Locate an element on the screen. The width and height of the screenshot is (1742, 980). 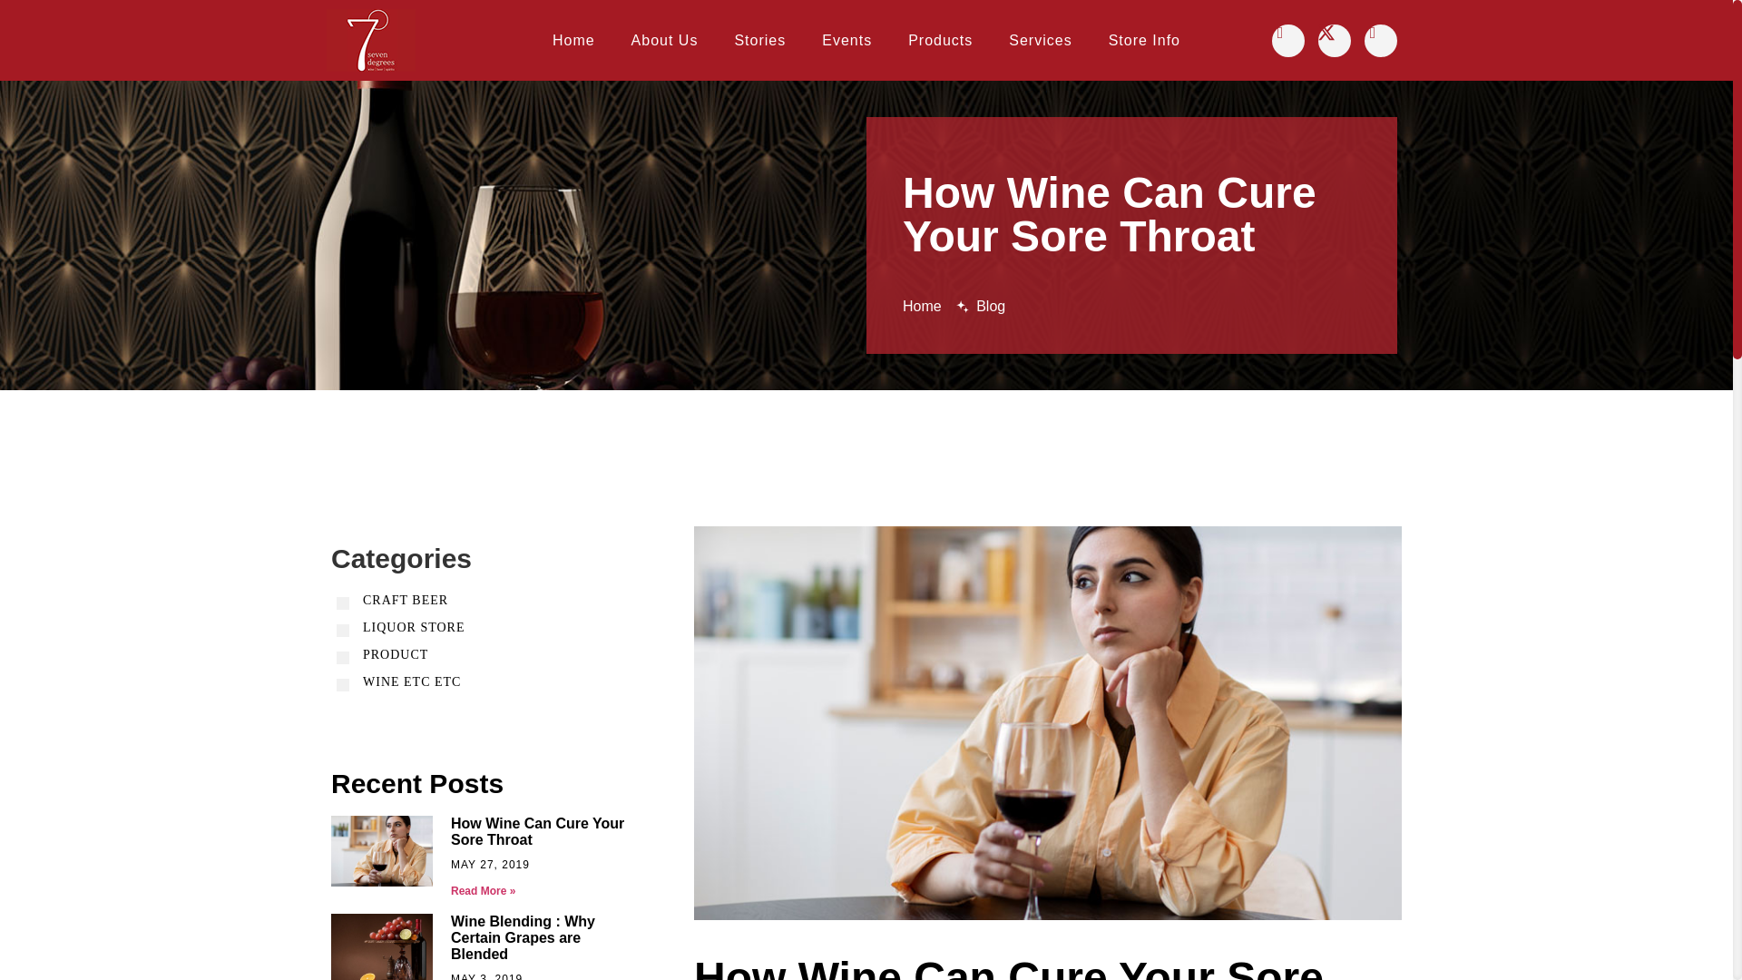
Home is located at coordinates (922, 306).